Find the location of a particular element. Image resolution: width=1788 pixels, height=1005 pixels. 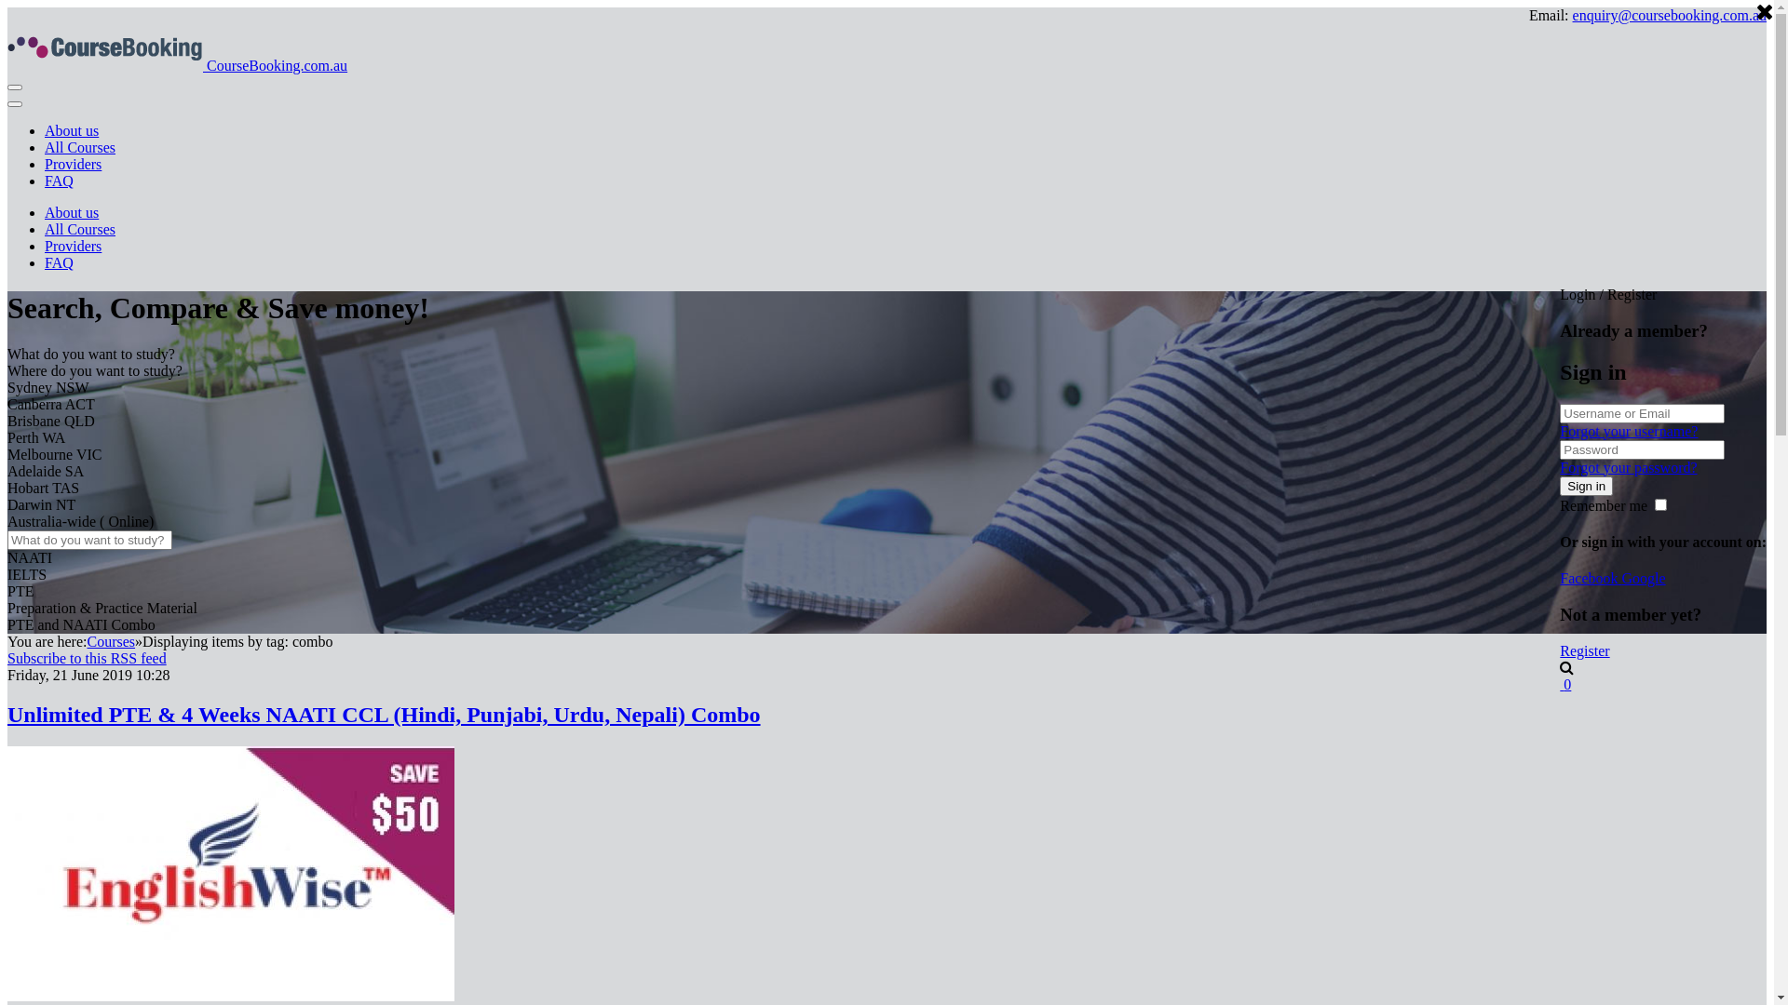

All Courses is located at coordinates (80, 147).